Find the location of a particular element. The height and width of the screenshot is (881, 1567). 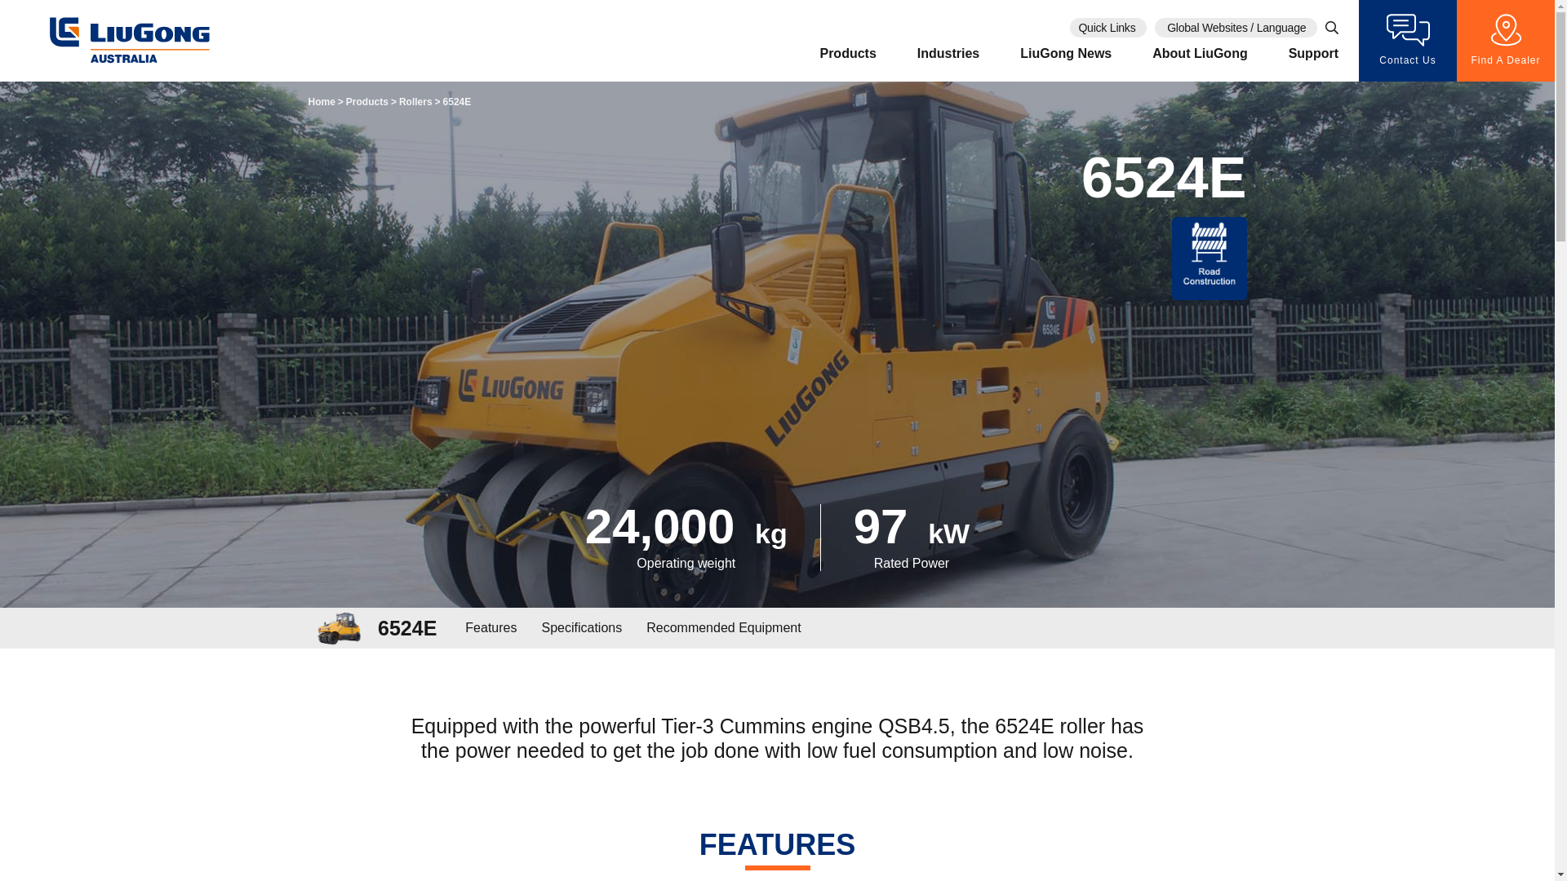

LiuGong News is located at coordinates (1066, 65).